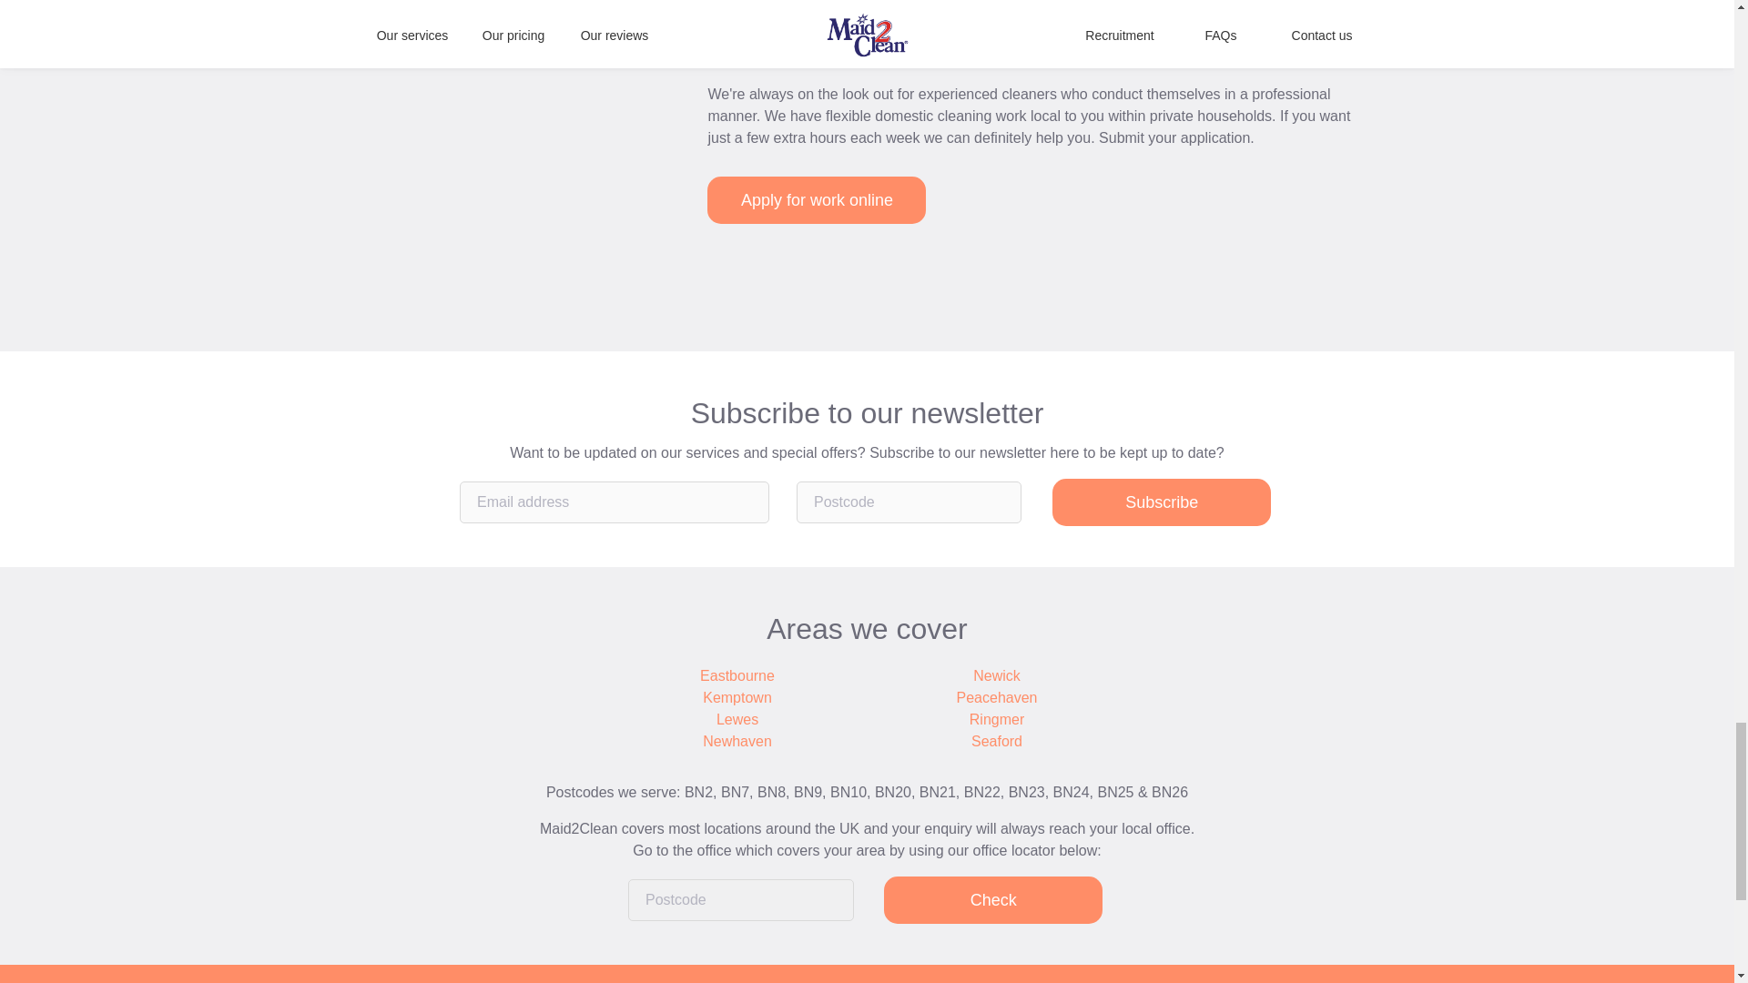  Describe the element at coordinates (997, 742) in the screenshot. I see `Seaford` at that location.